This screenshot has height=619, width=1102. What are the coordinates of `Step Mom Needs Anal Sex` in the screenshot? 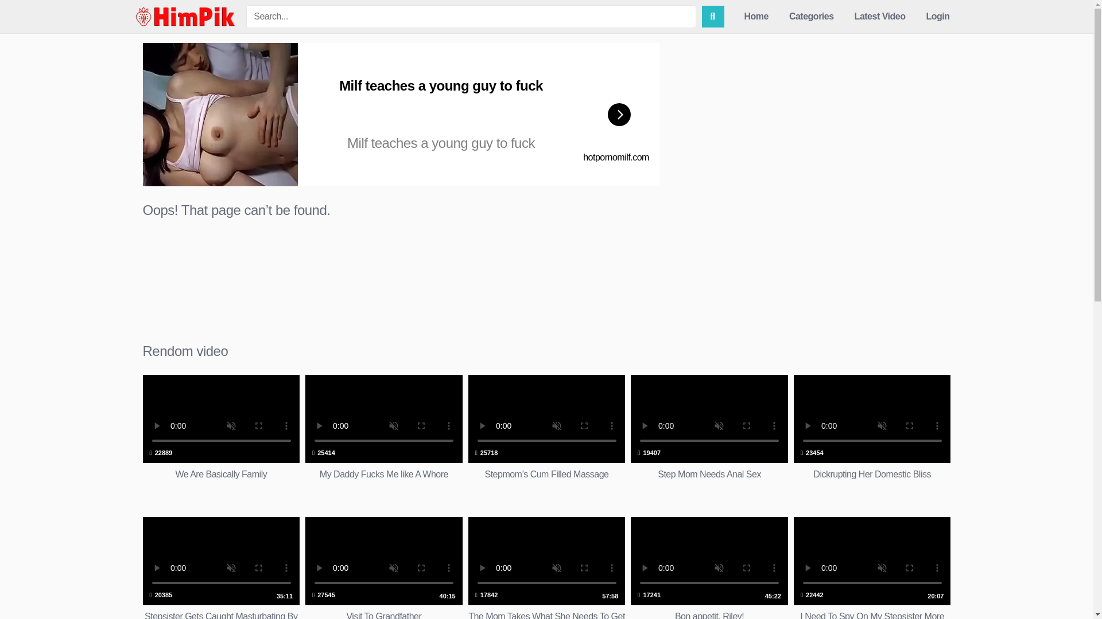 It's located at (383, 435).